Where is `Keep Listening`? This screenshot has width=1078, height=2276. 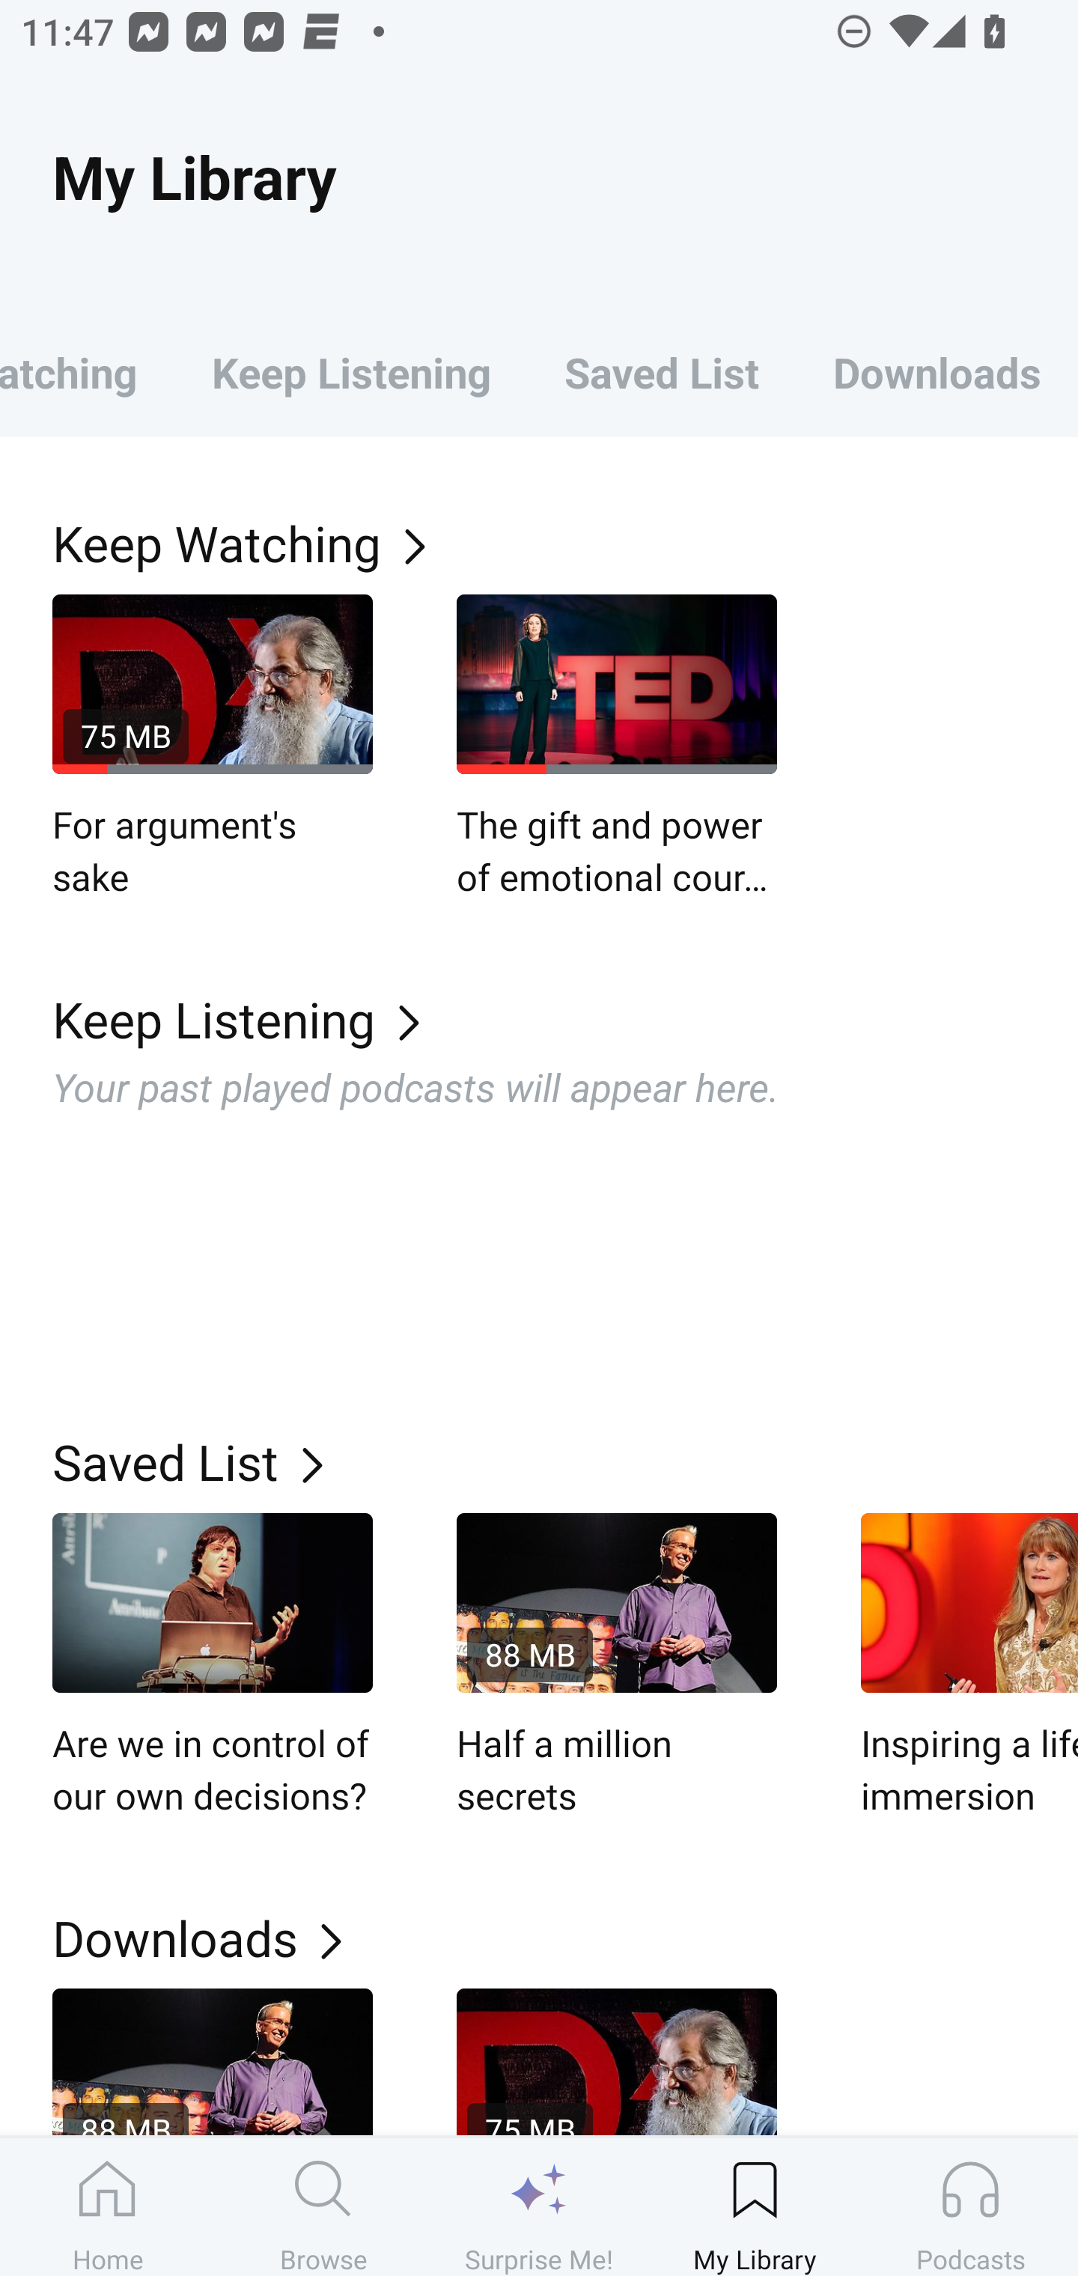
Keep Listening is located at coordinates (351, 371).